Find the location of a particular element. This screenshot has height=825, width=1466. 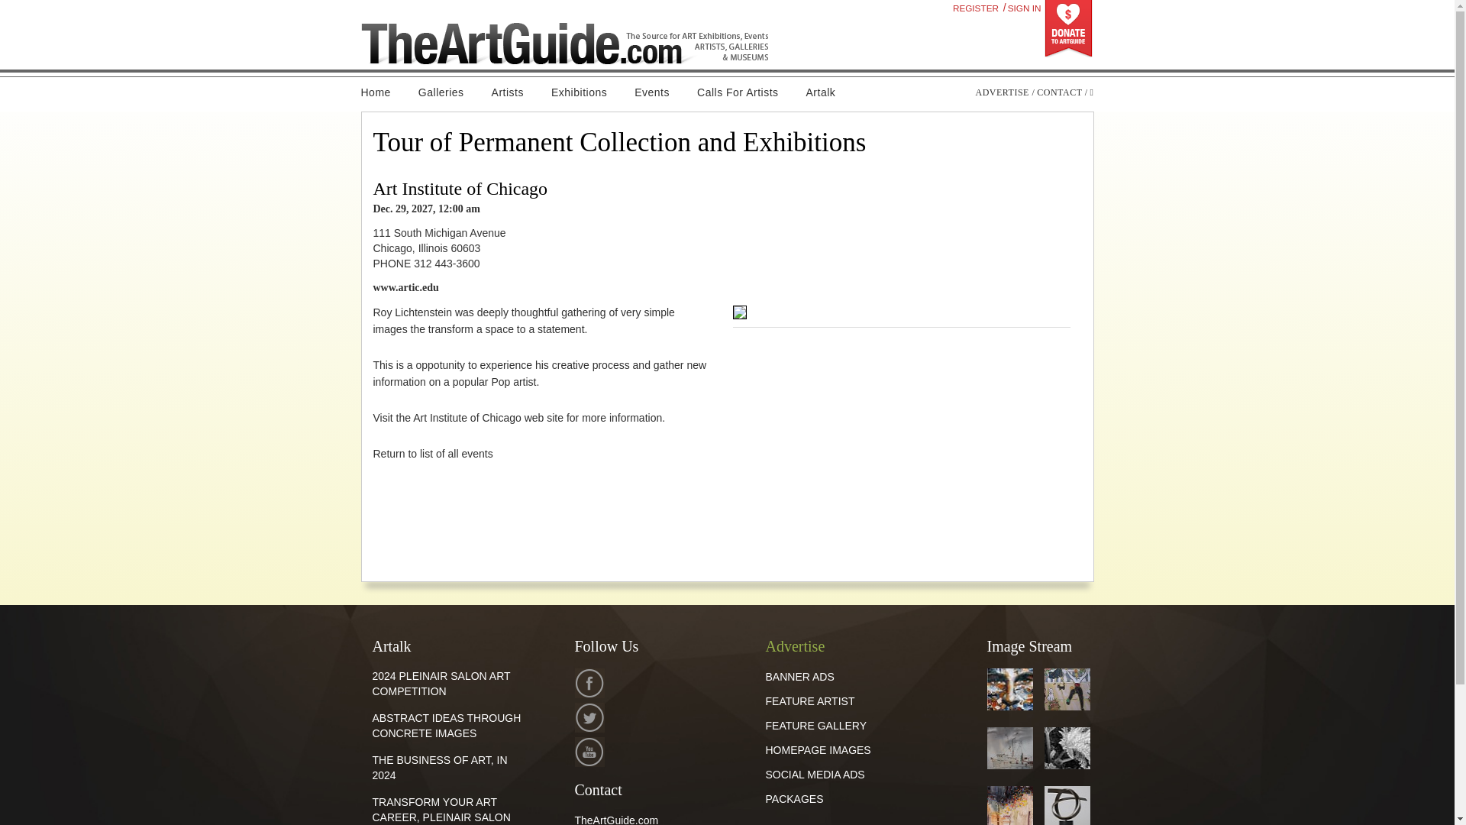

Events is located at coordinates (651, 92).